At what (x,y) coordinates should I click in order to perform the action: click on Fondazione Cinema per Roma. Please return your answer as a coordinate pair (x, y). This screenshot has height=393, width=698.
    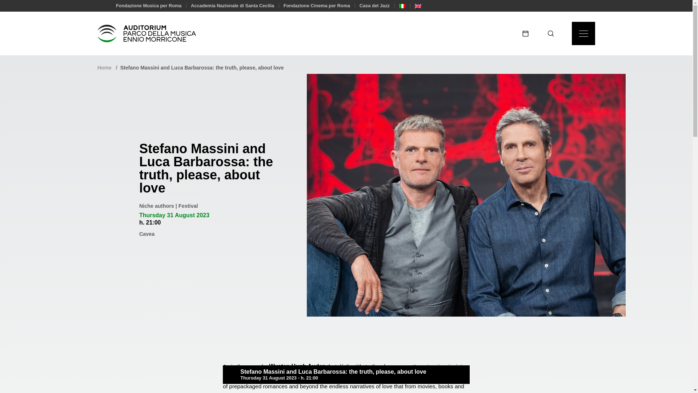
    Looking at the image, I should click on (317, 5).